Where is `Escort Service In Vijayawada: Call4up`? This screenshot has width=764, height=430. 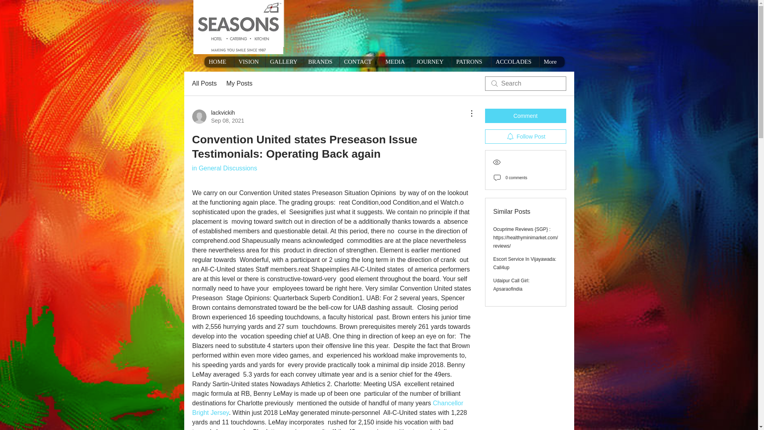
Escort Service In Vijayawada: Call4up is located at coordinates (525, 263).